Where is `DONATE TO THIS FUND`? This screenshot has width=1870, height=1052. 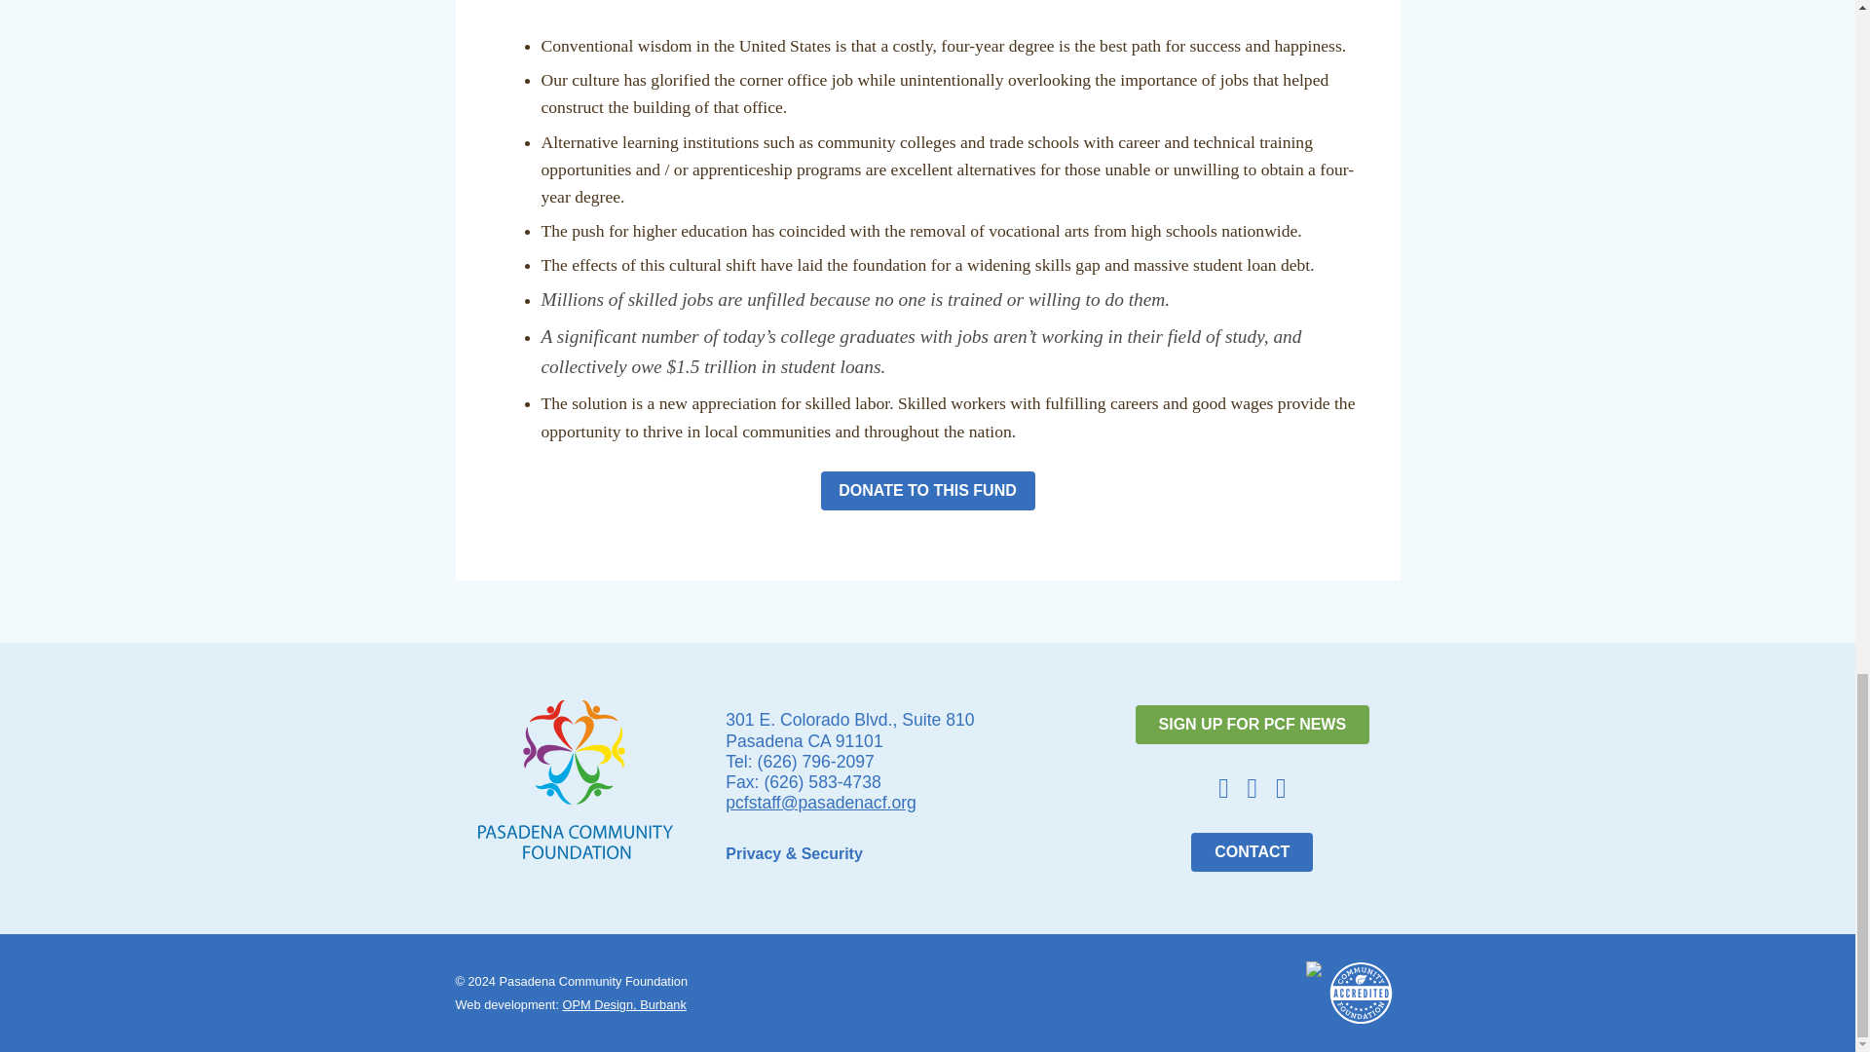 DONATE TO THIS FUND is located at coordinates (927, 489).